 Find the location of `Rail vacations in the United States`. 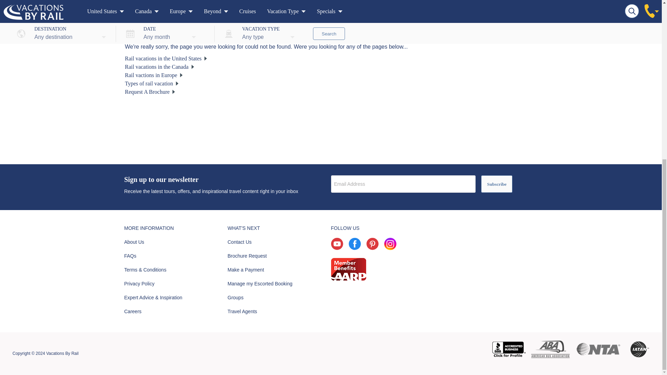

Rail vacations in the United States is located at coordinates (166, 58).